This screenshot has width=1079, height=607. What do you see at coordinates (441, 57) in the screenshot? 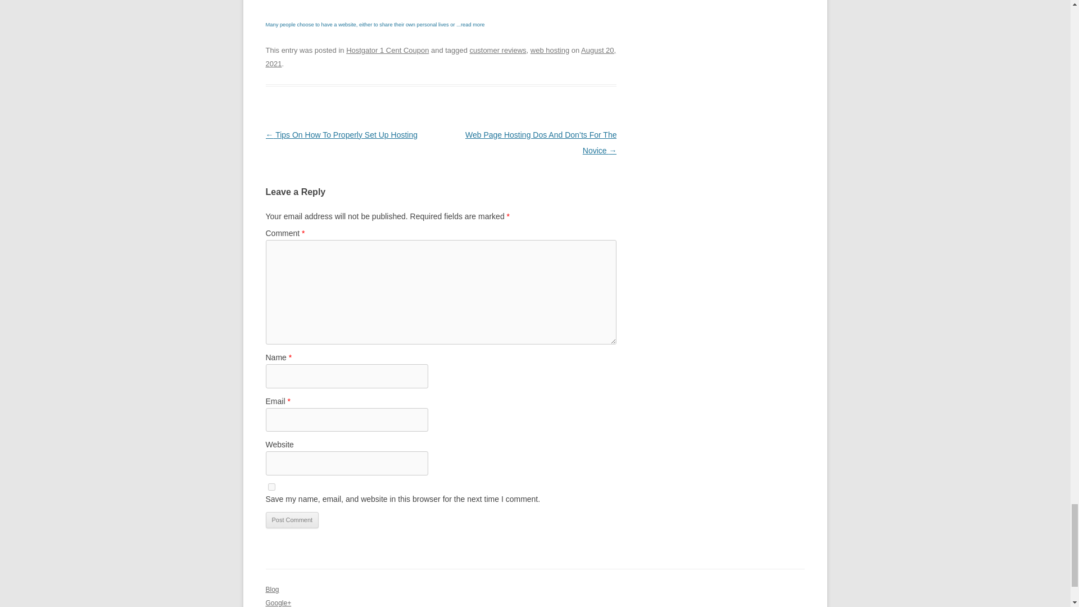
I see `August 20, 2021` at bounding box center [441, 57].